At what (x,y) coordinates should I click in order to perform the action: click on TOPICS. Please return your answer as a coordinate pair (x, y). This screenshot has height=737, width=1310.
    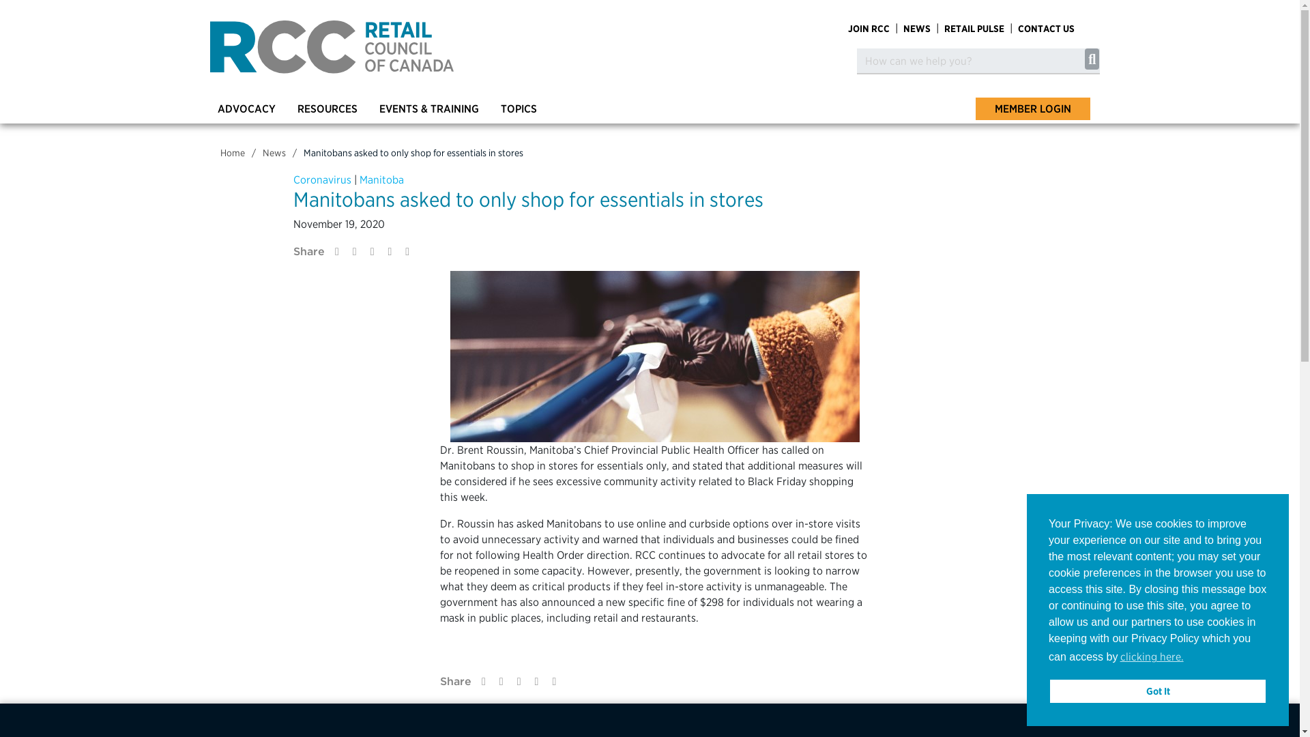
    Looking at the image, I should click on (517, 110).